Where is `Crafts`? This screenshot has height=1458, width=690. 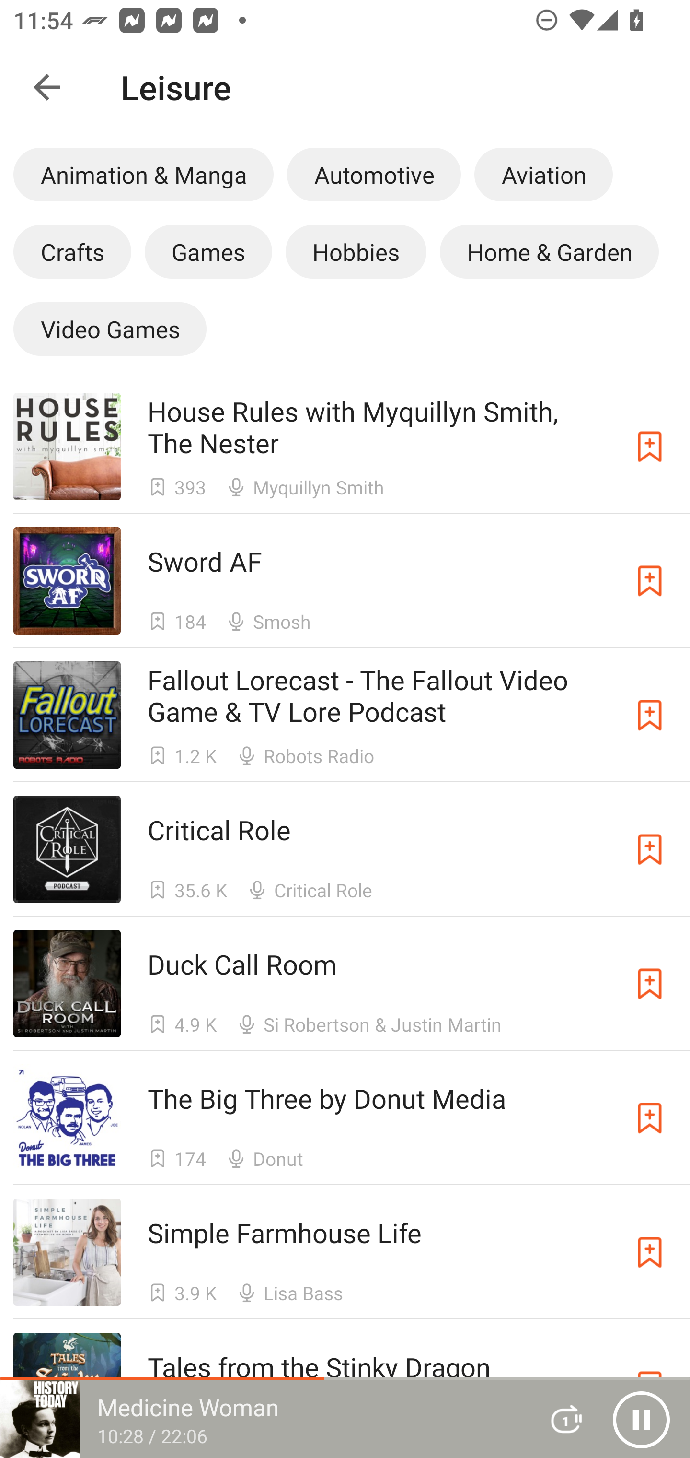 Crafts is located at coordinates (72, 251).